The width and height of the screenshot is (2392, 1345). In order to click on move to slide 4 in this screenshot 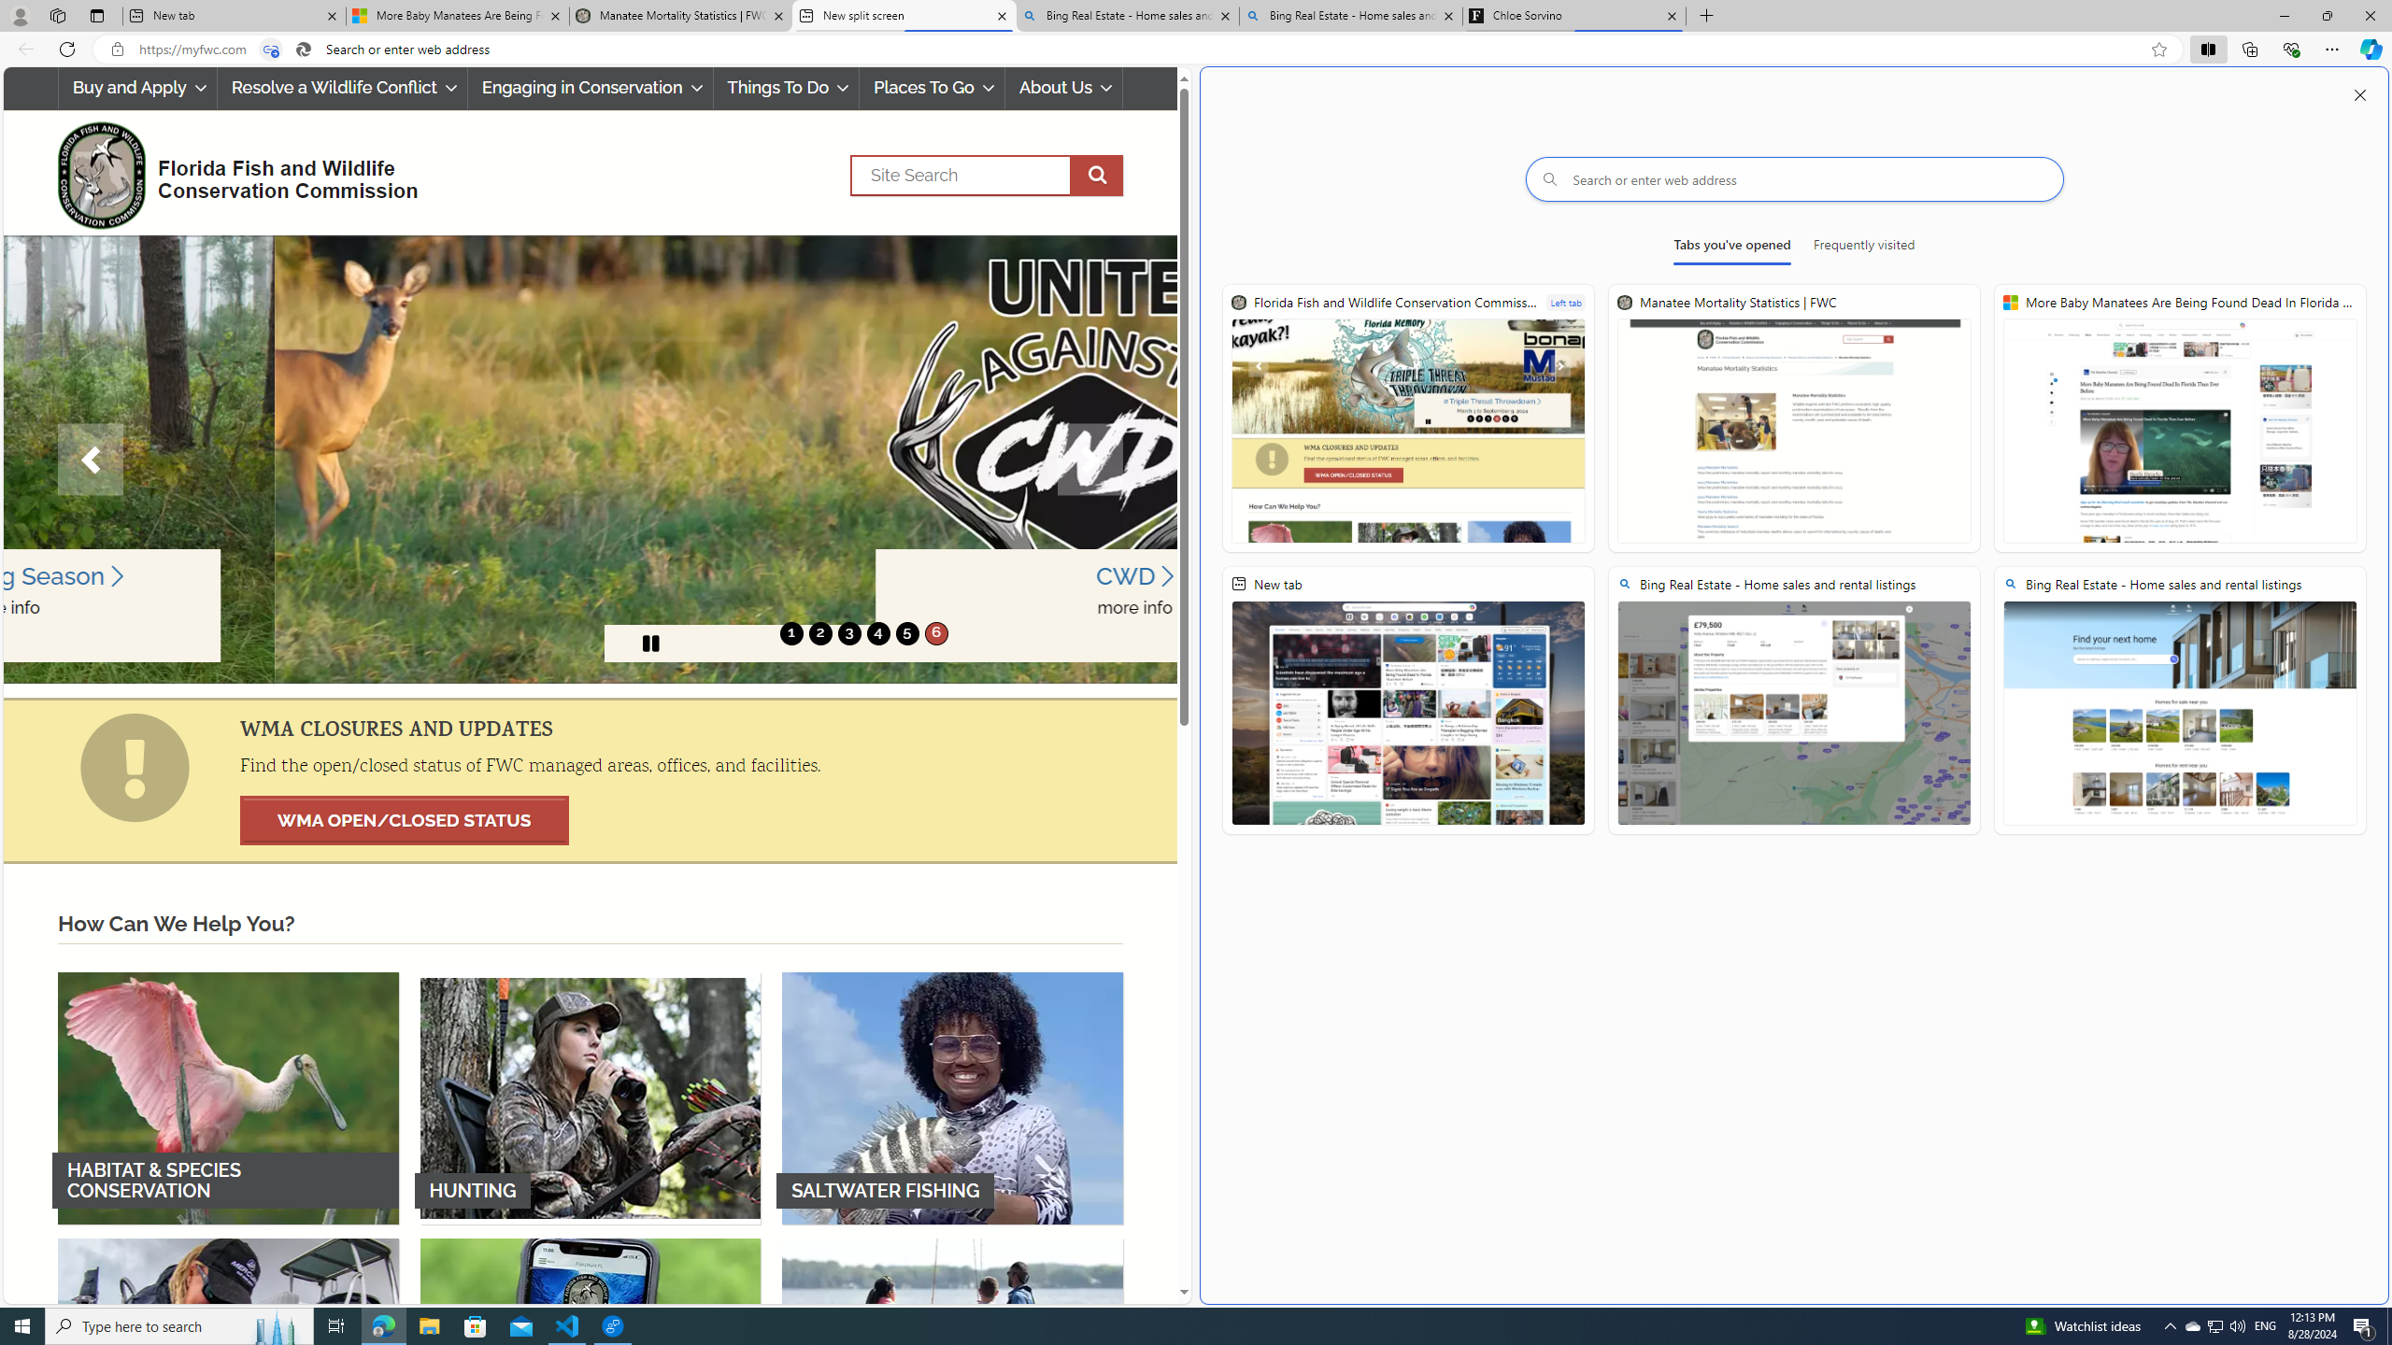, I will do `click(877, 633)`.